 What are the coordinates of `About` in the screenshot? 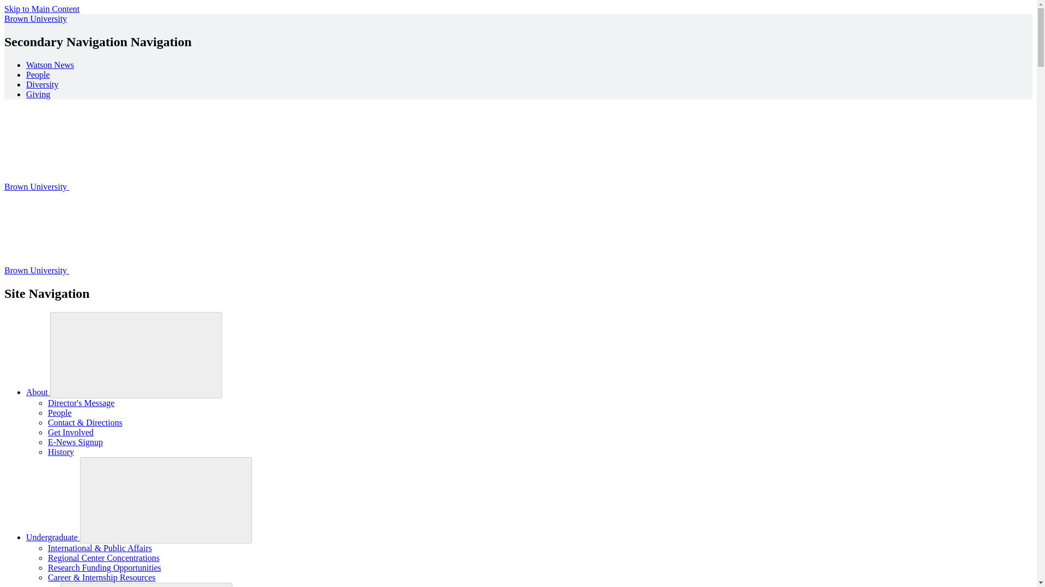 It's located at (38, 392).